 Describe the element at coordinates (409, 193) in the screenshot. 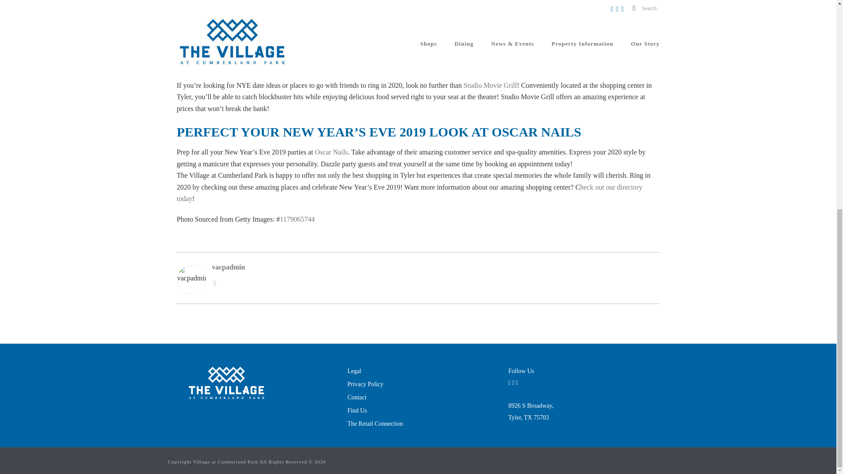

I see `heck out our directory today` at that location.